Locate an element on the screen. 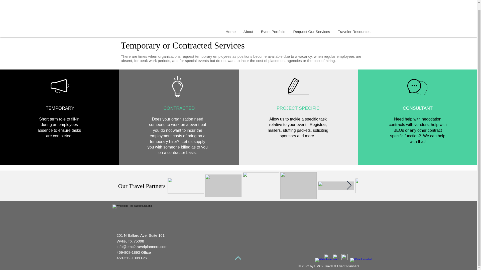  Request Our Services is located at coordinates (311, 31).